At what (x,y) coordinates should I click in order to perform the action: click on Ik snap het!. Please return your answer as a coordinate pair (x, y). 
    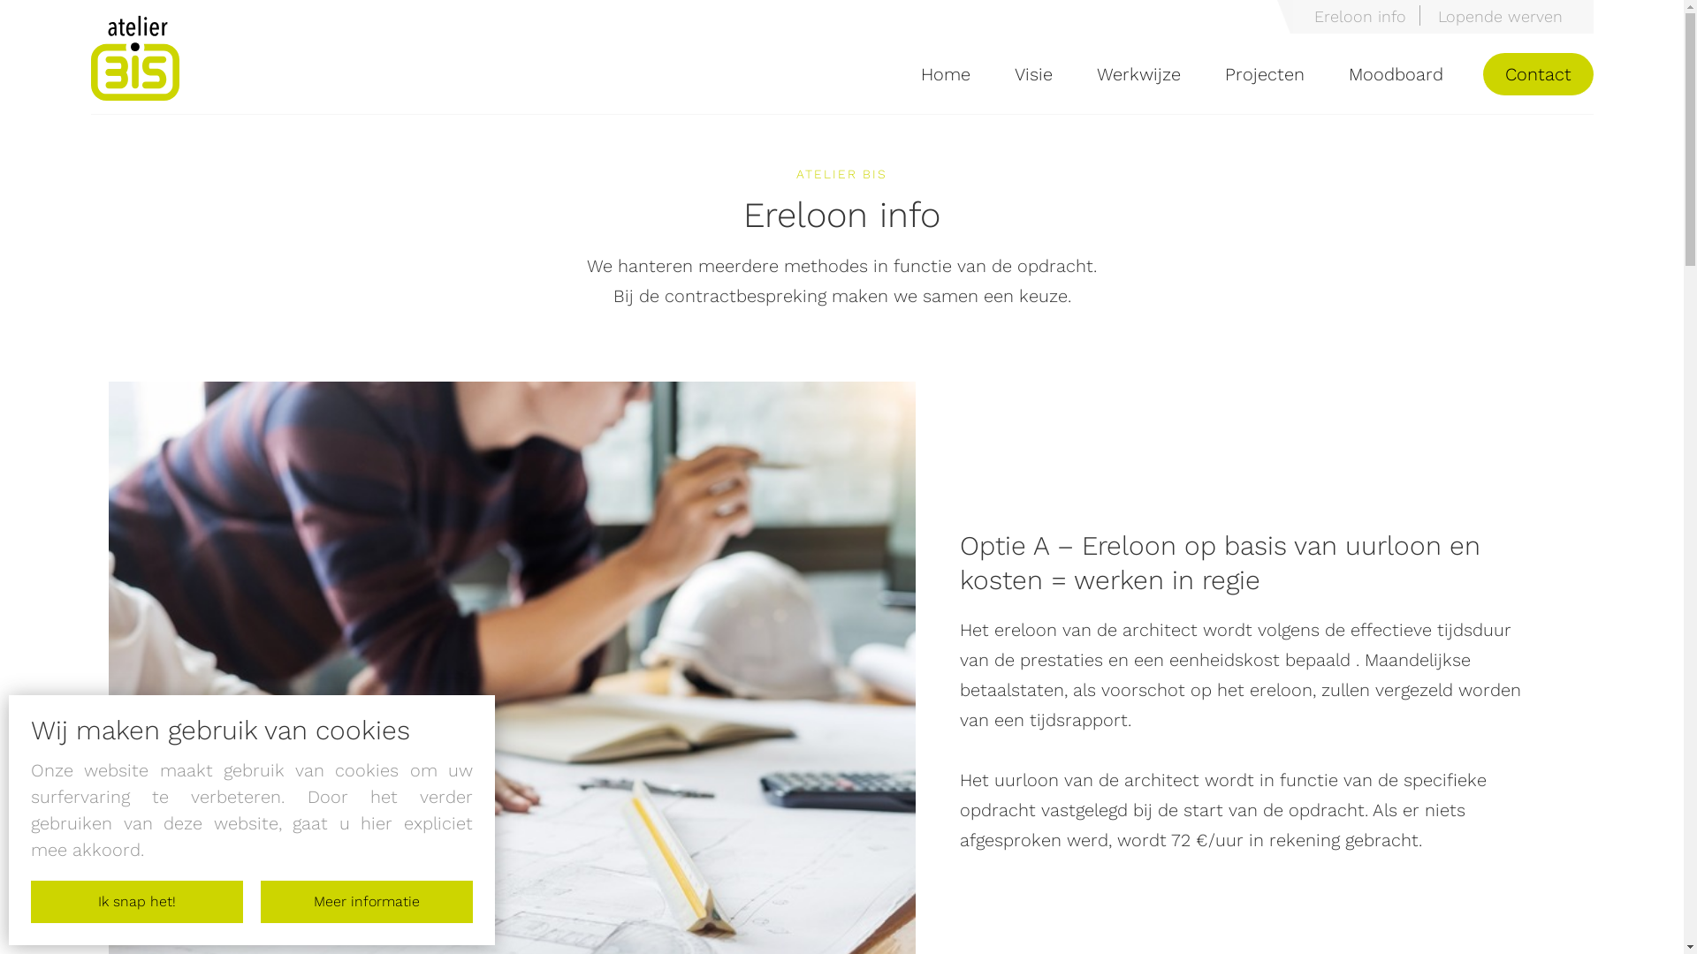
    Looking at the image, I should click on (137, 902).